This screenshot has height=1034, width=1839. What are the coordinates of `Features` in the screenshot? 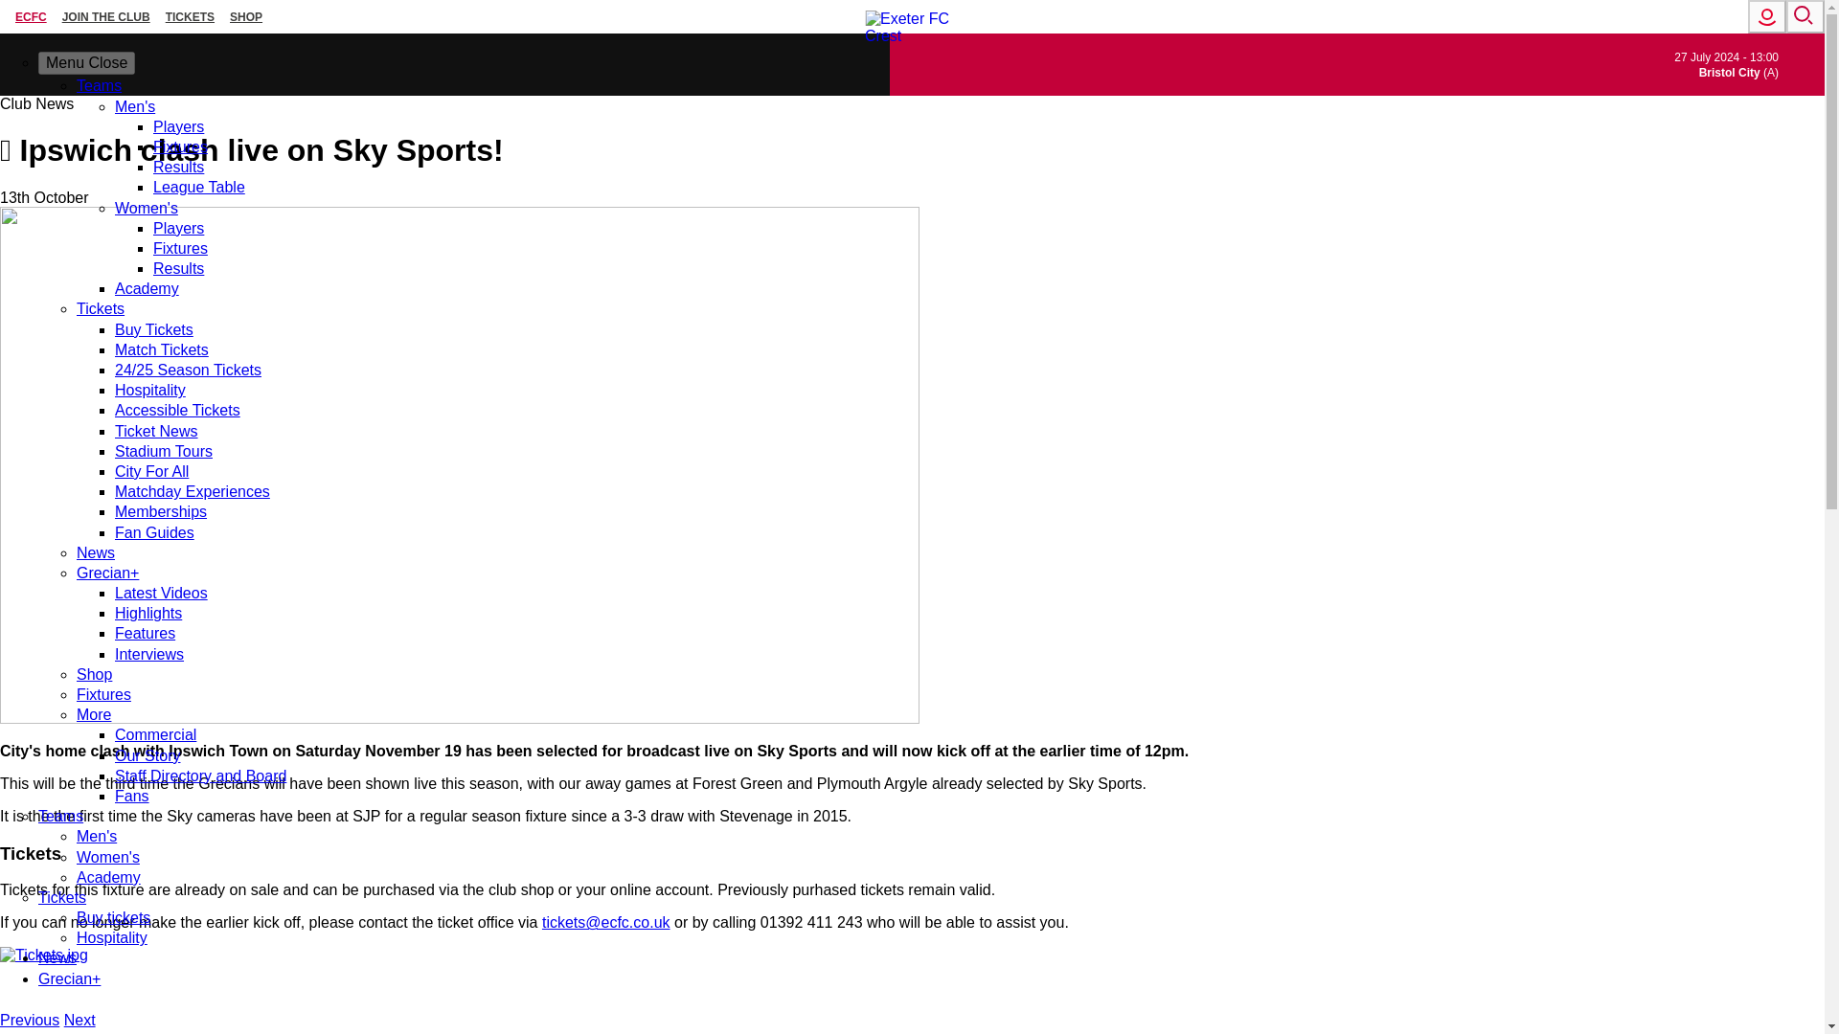 It's located at (144, 633).